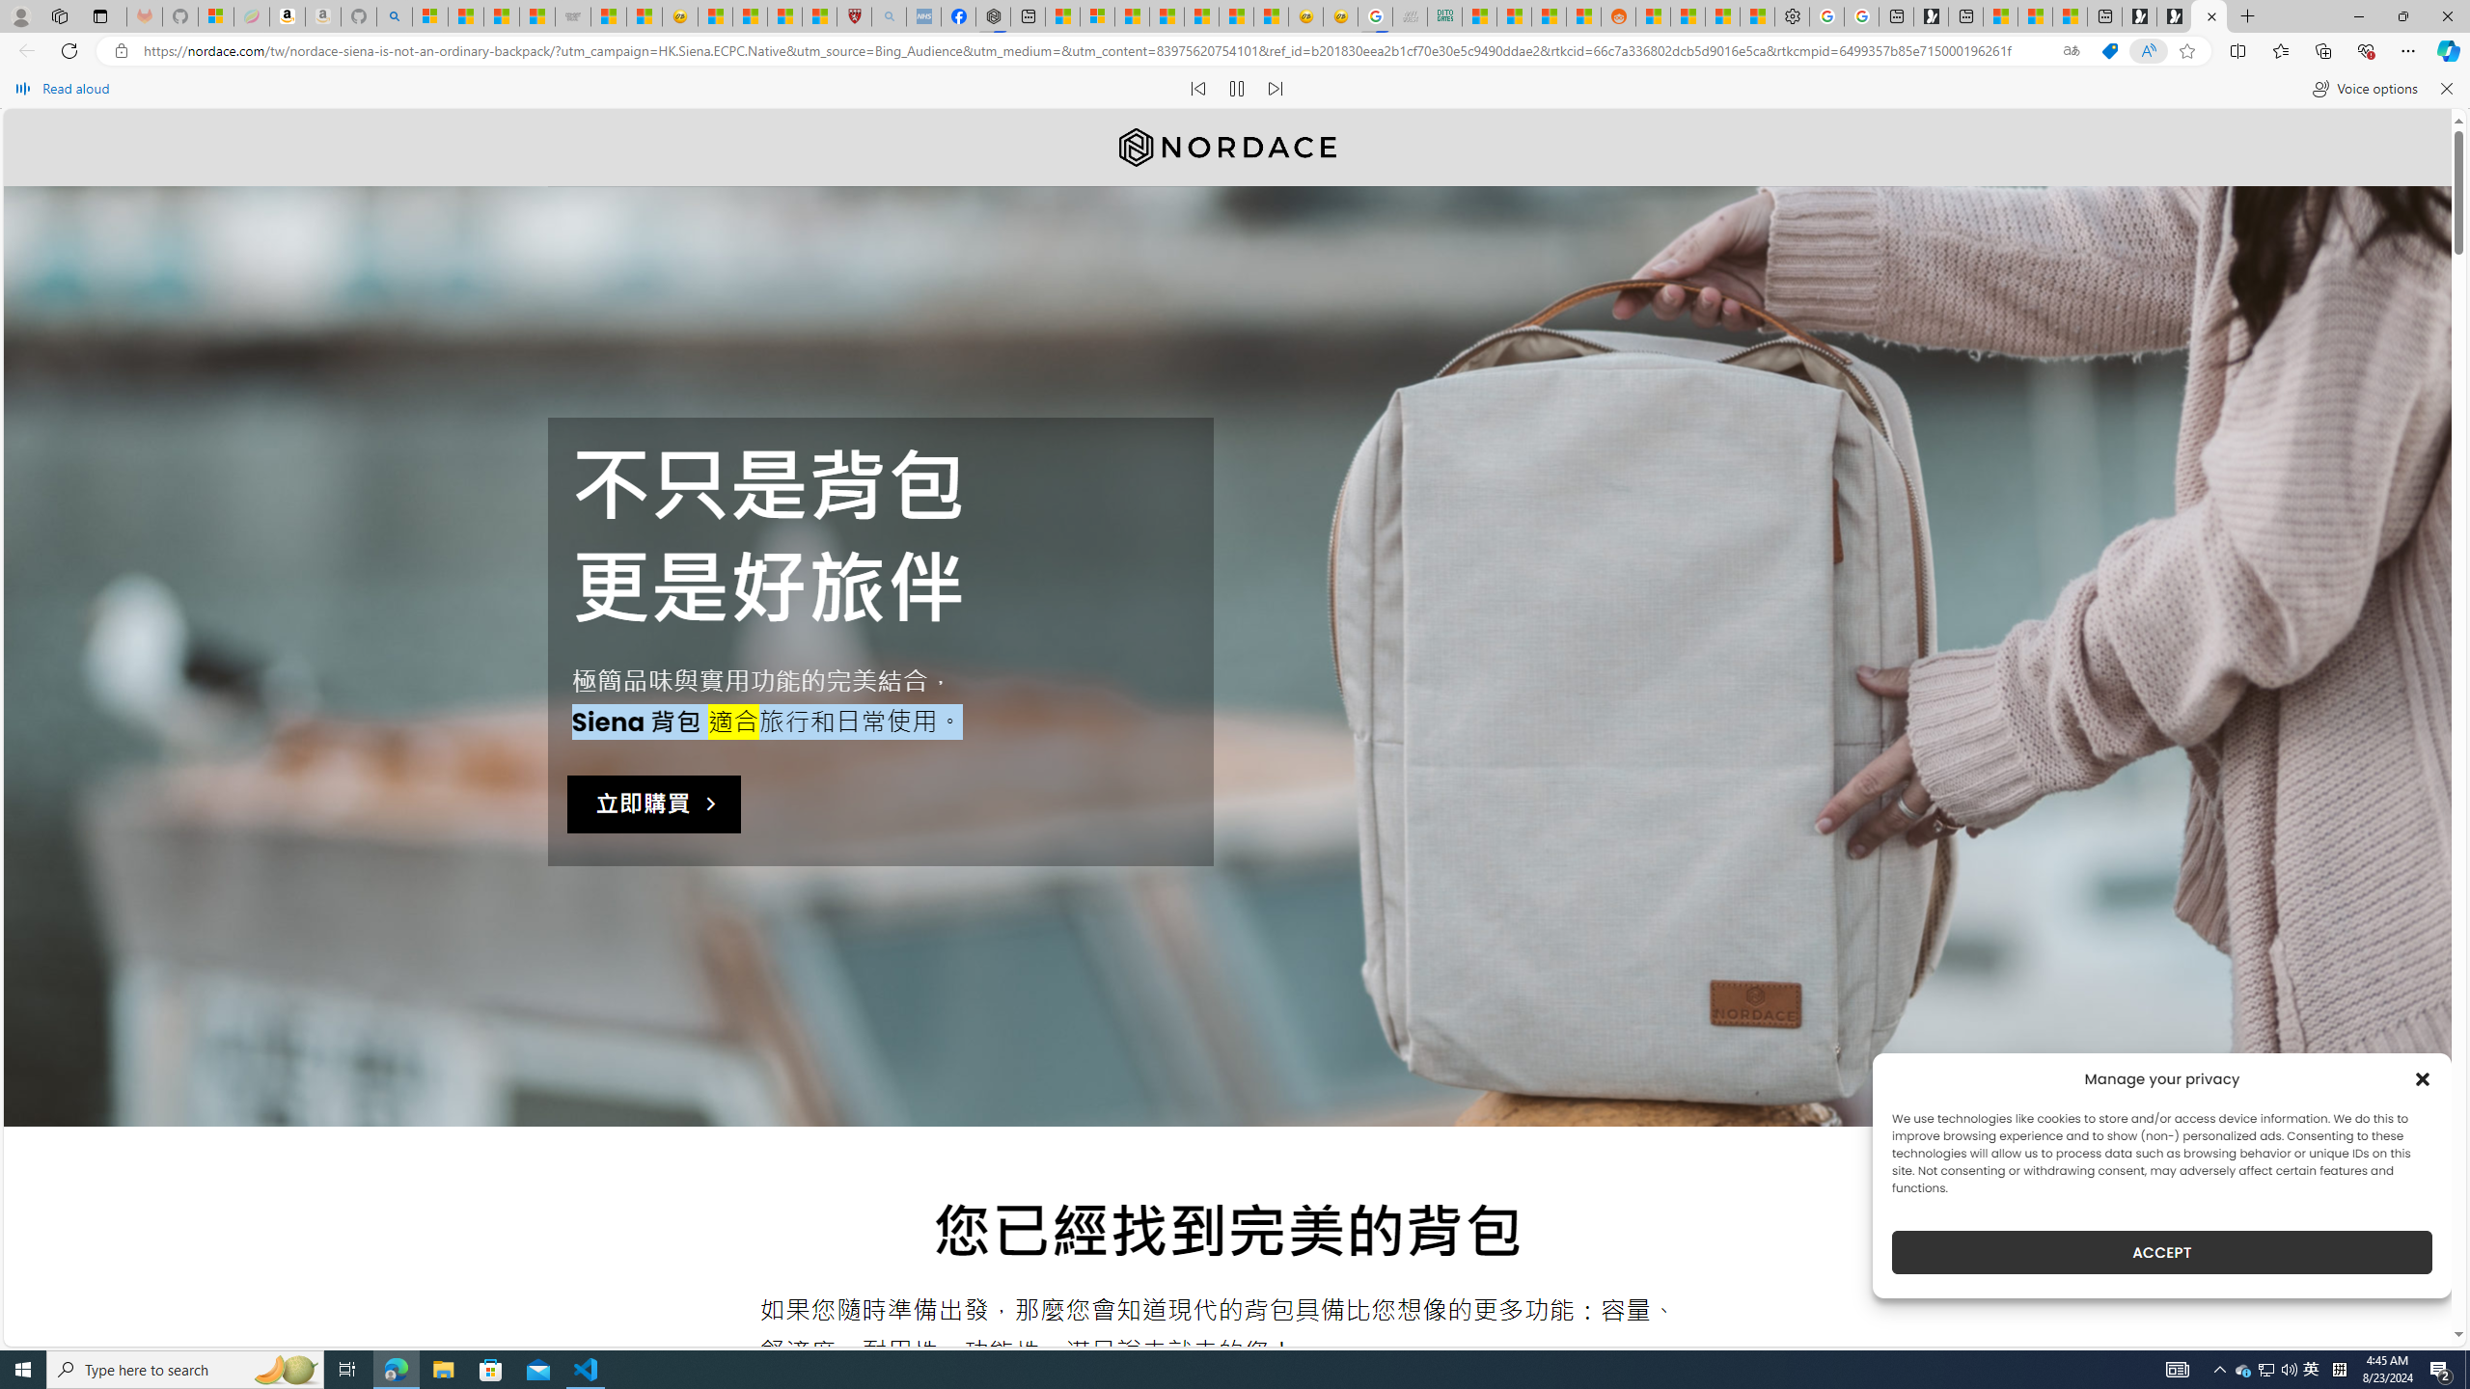 The image size is (2470, 1389). I want to click on ACCEPT, so click(2161, 1252).